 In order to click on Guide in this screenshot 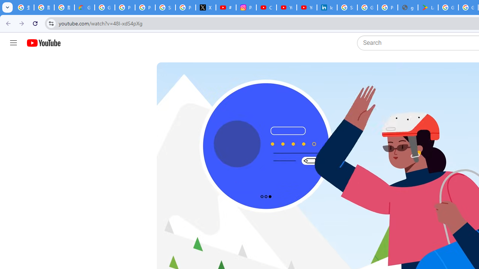, I will do `click(13, 43)`.